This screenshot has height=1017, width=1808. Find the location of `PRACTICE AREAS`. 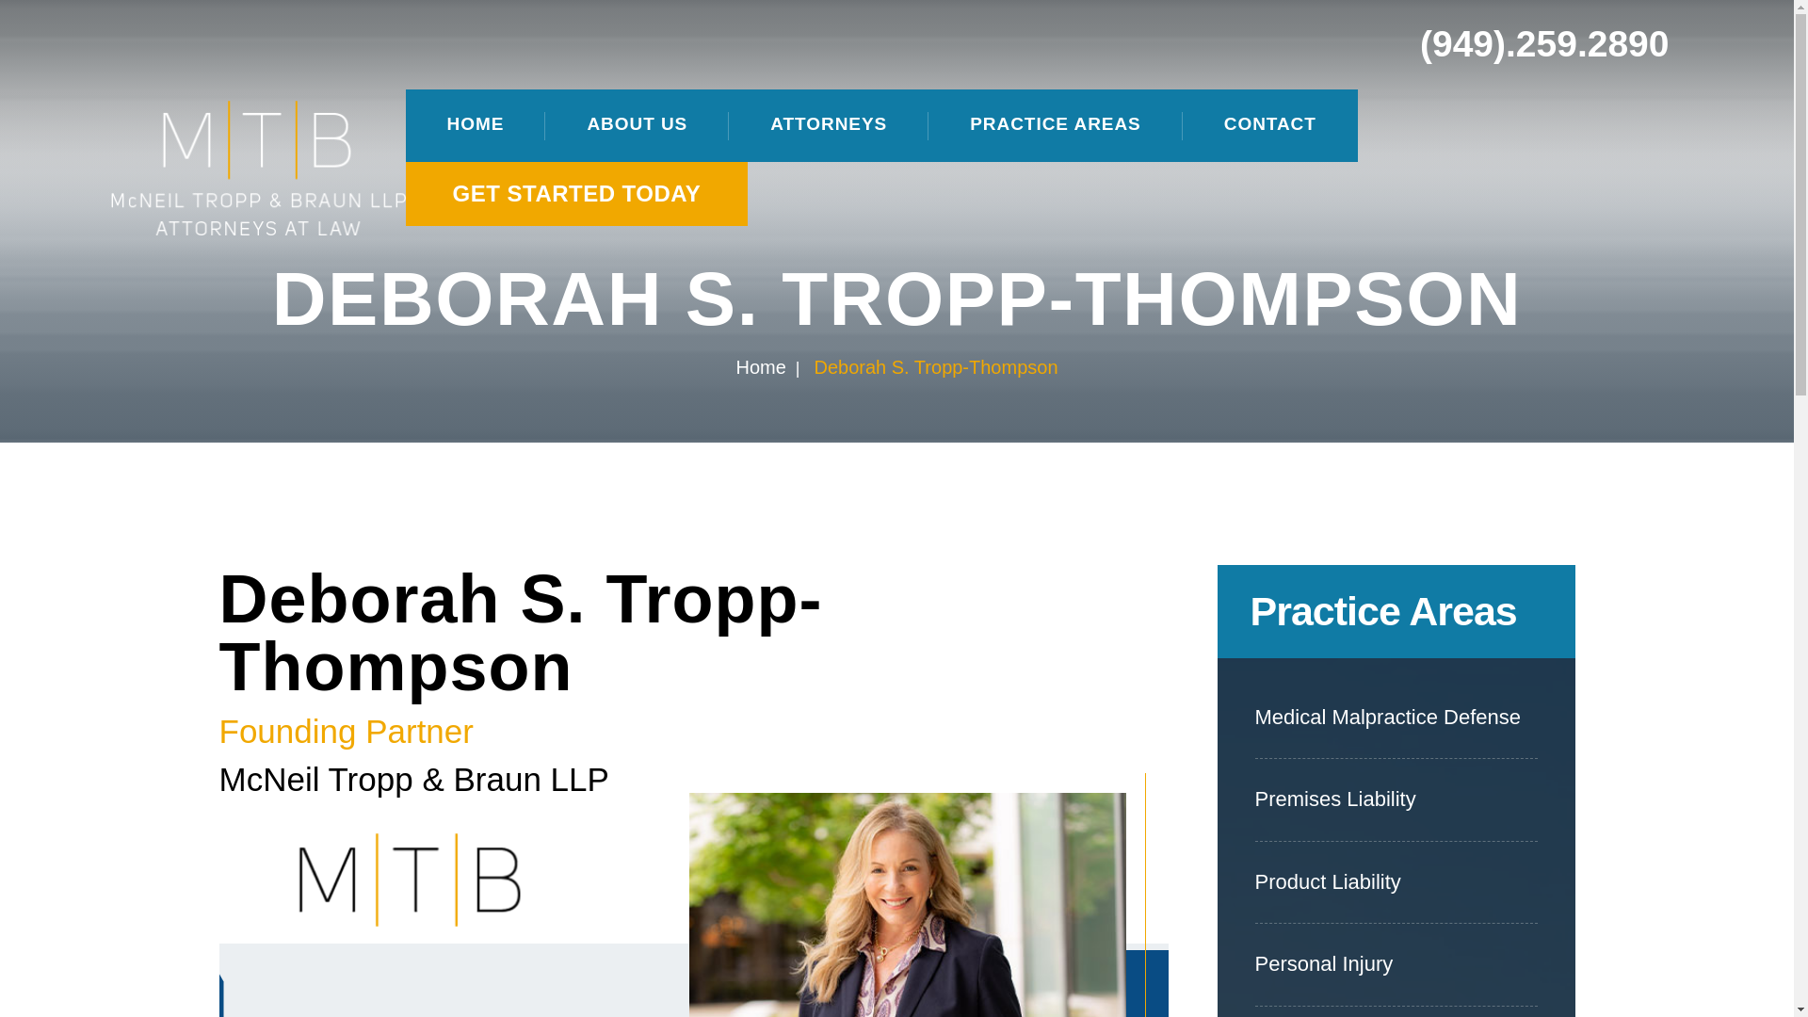

PRACTICE AREAS is located at coordinates (1055, 125).